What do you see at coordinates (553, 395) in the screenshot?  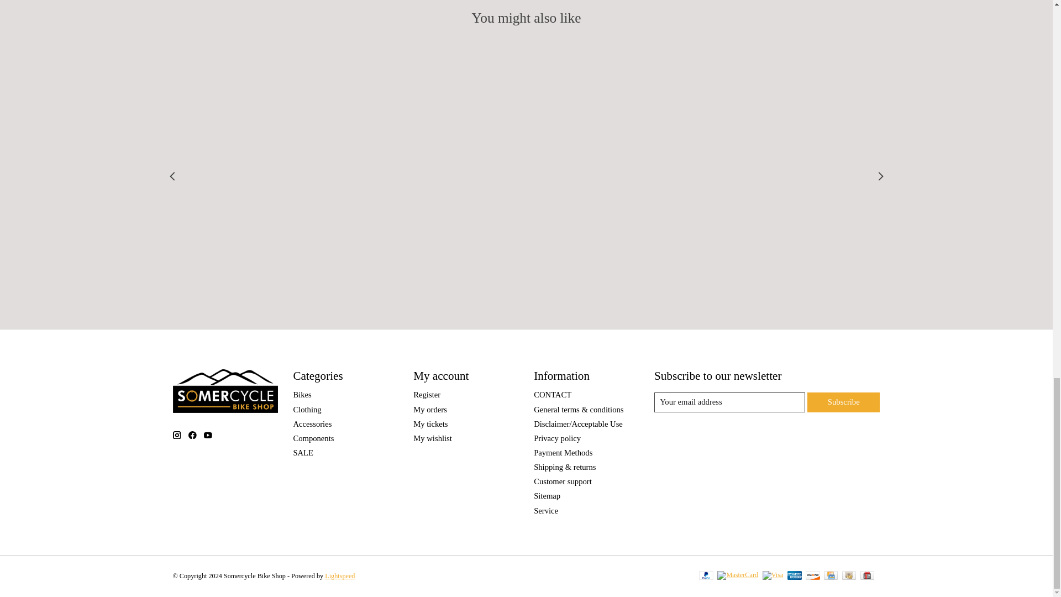 I see `CONTACT` at bounding box center [553, 395].